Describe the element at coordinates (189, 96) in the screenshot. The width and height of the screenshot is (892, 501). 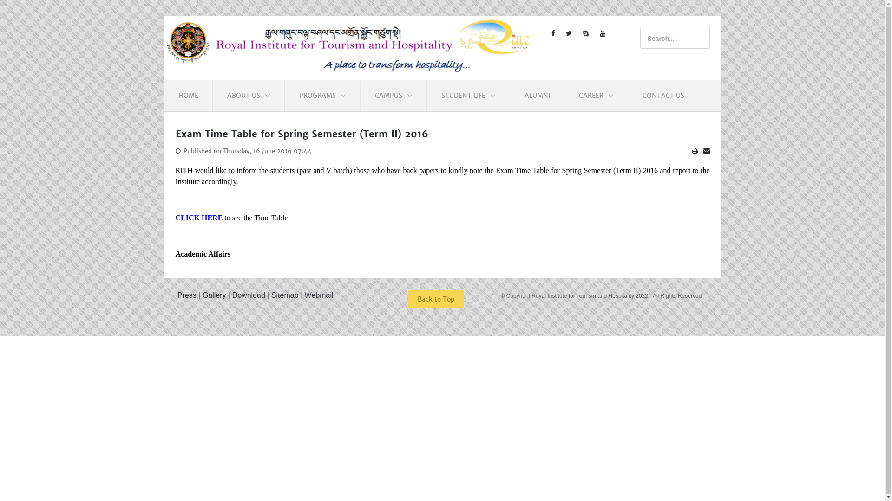
I see `HOME` at that location.